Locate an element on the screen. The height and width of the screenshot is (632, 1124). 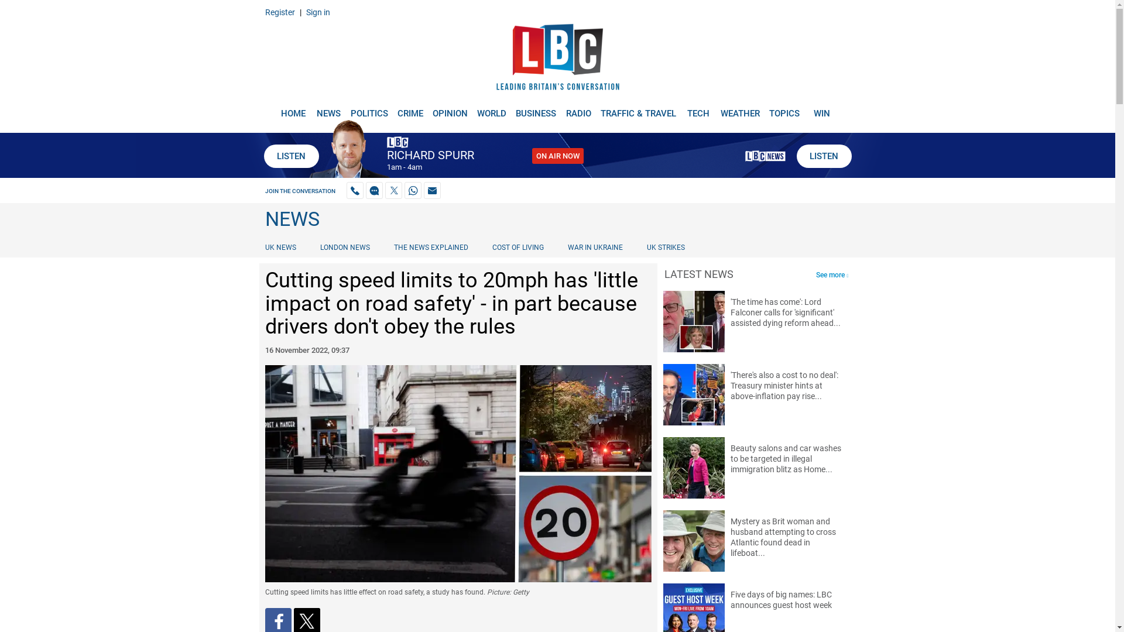
LISTEN is located at coordinates (290, 156).